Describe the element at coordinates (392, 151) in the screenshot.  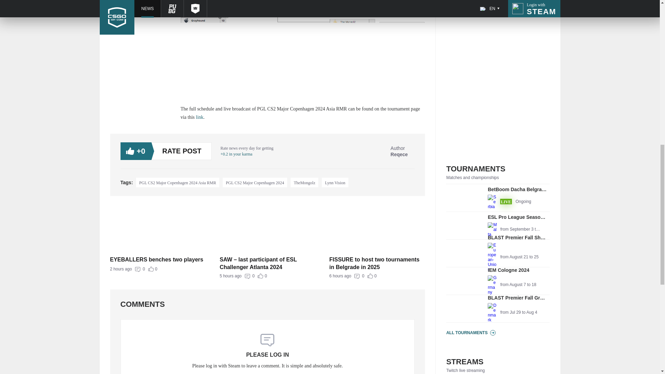
I see `Lynn Vision` at that location.